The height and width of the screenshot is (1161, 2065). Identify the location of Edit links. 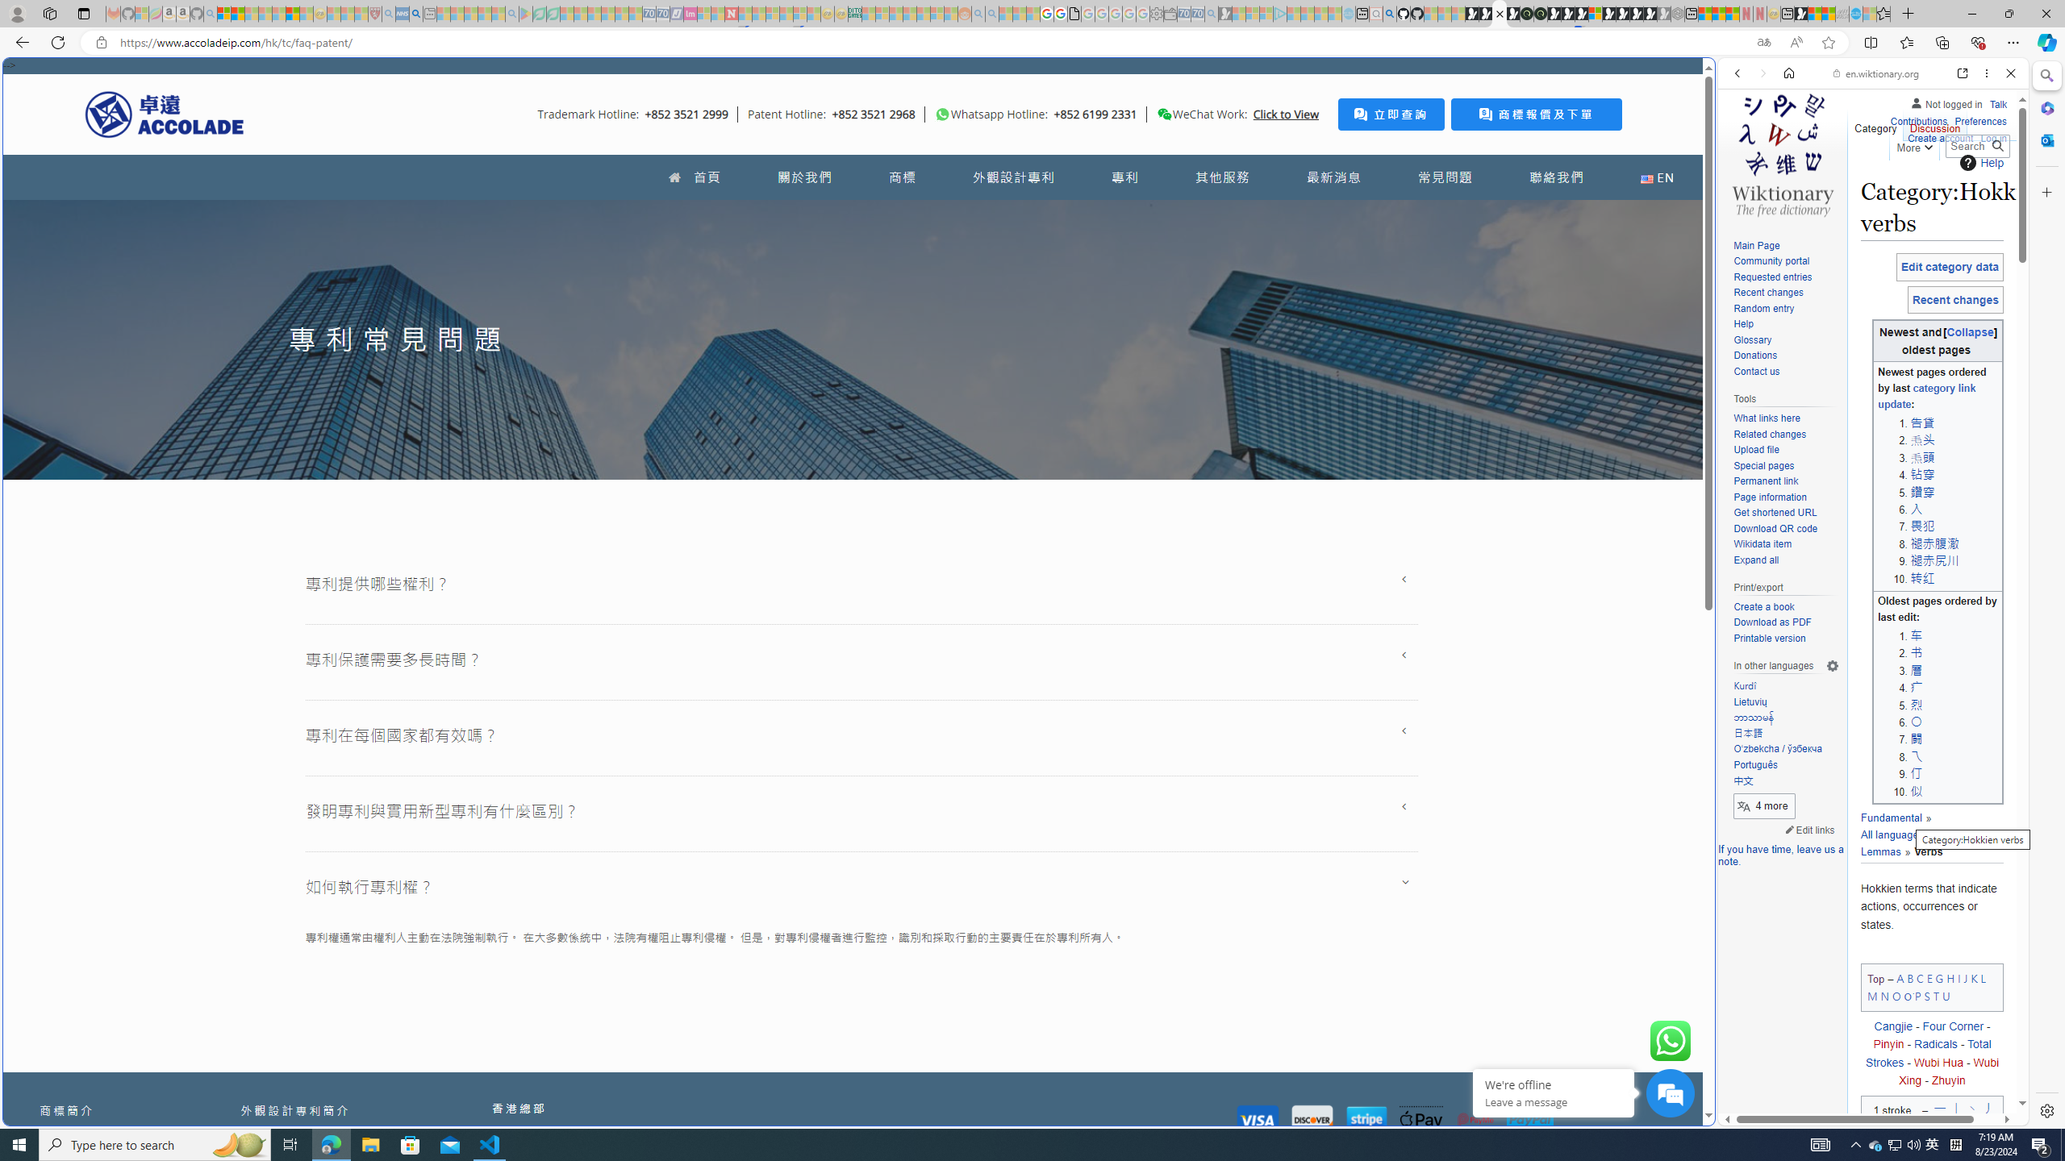
(1810, 830).